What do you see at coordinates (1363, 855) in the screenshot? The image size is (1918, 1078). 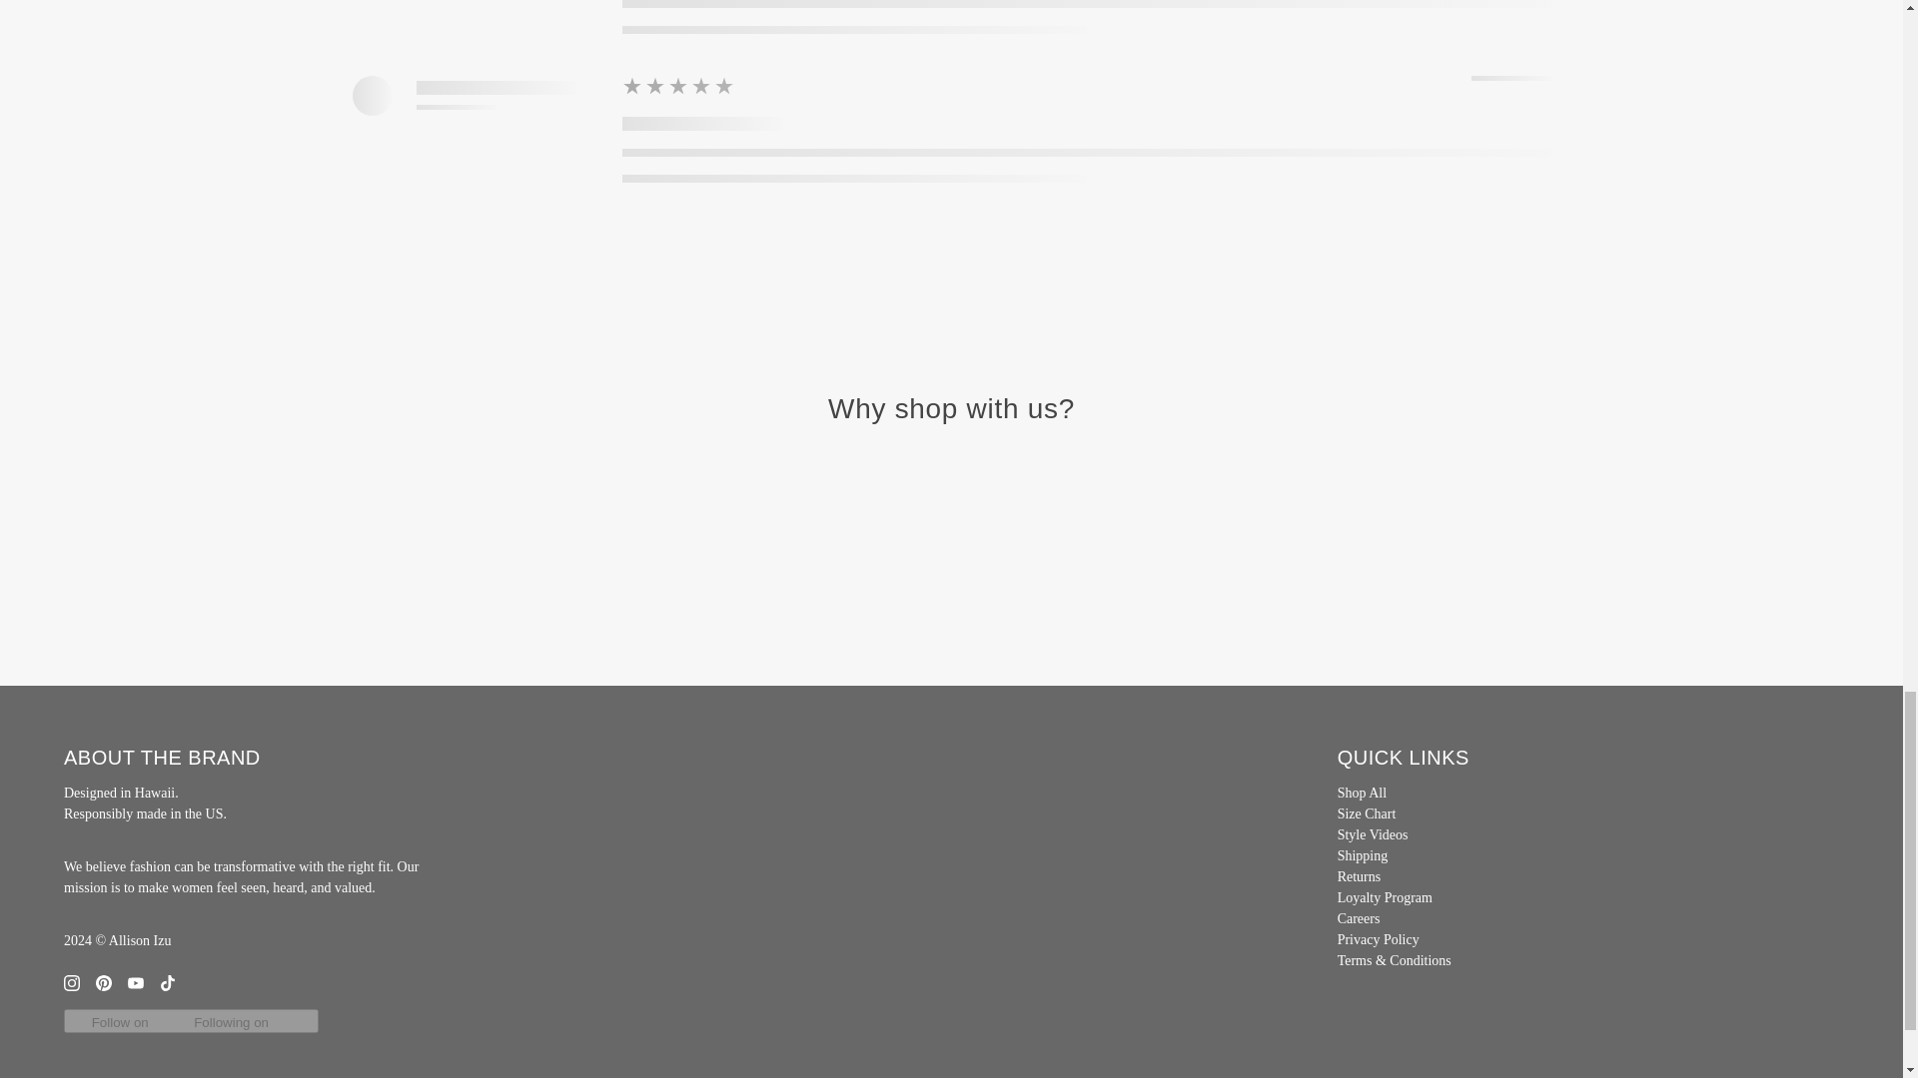 I see `Shipping` at bounding box center [1363, 855].